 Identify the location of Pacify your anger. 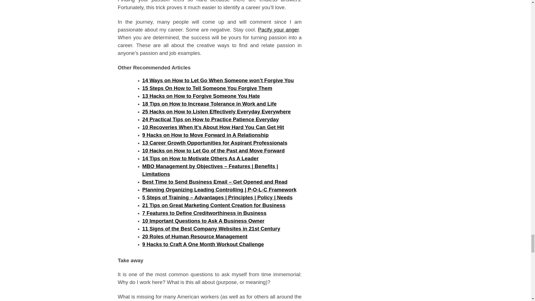
(278, 30).